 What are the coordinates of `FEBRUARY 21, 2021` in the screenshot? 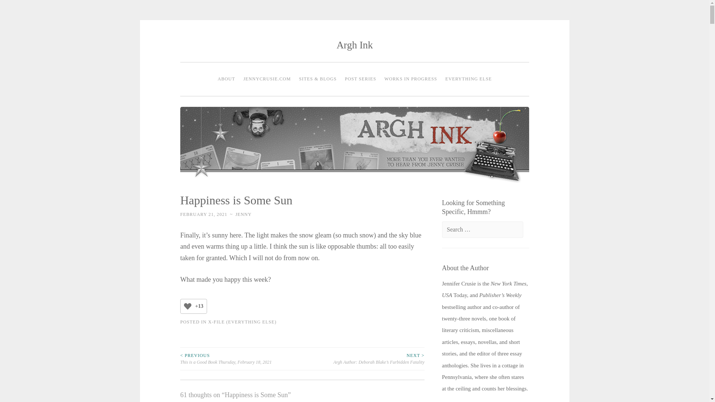 It's located at (203, 214).